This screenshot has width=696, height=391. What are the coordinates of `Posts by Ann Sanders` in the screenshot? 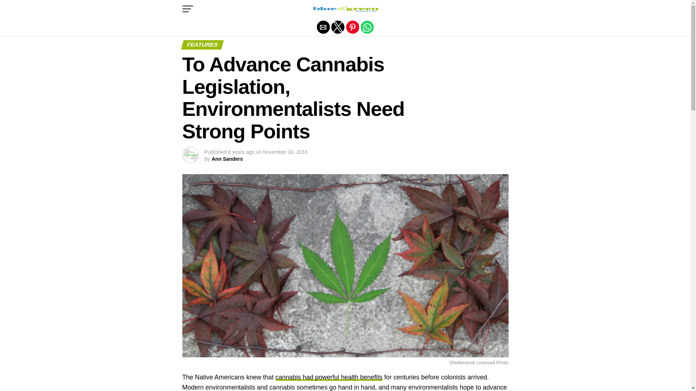 It's located at (227, 159).